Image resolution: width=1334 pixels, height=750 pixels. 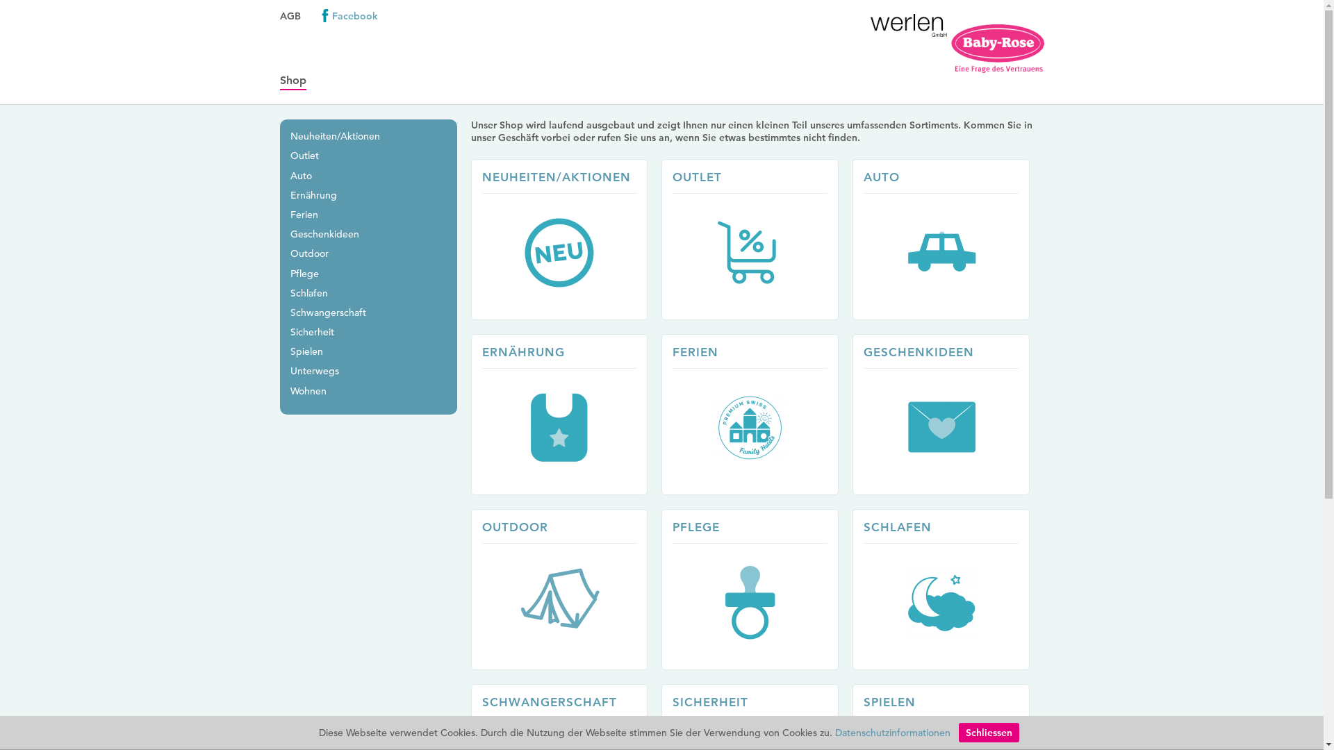 I want to click on Auto, so click(x=302, y=176).